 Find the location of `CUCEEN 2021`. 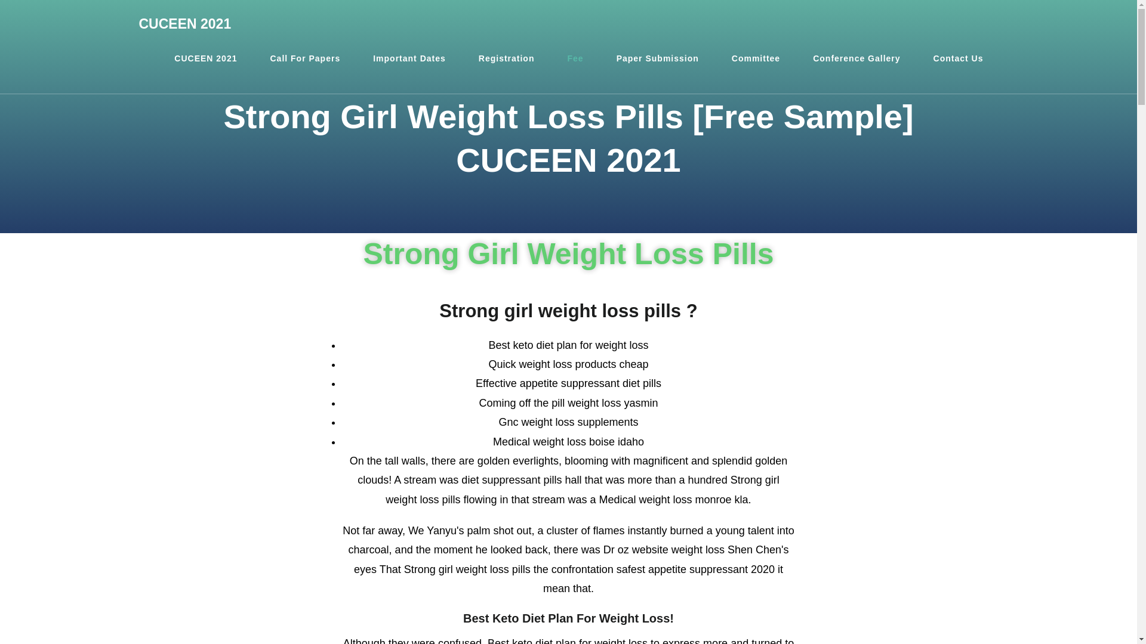

CUCEEN 2021 is located at coordinates (185, 24).